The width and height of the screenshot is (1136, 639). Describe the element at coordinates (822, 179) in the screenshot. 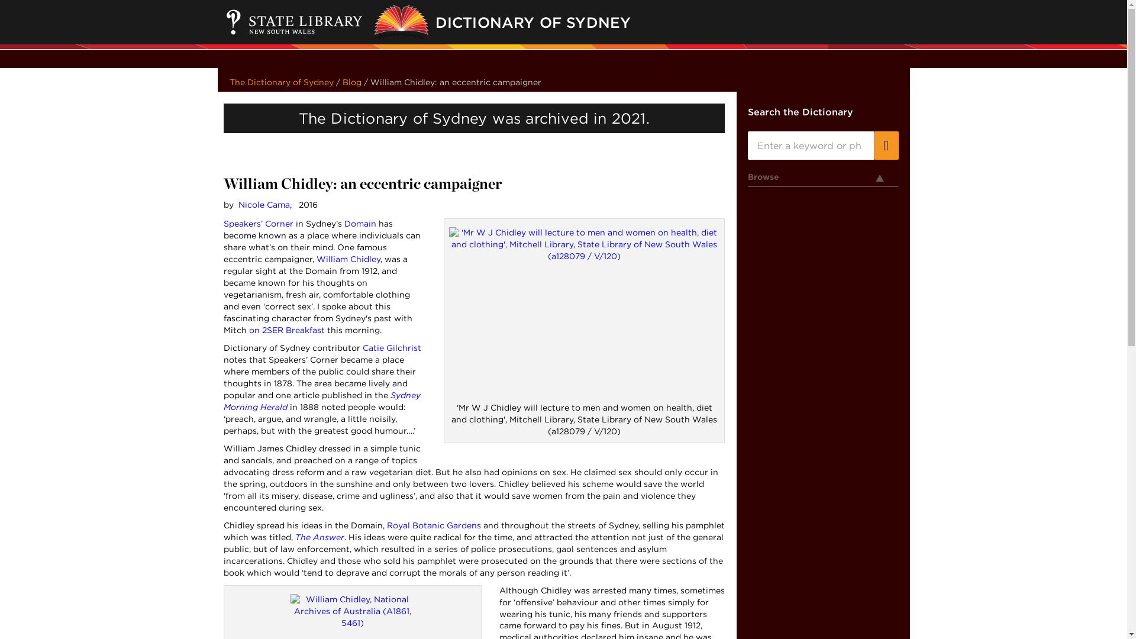

I see `Browse` at that location.